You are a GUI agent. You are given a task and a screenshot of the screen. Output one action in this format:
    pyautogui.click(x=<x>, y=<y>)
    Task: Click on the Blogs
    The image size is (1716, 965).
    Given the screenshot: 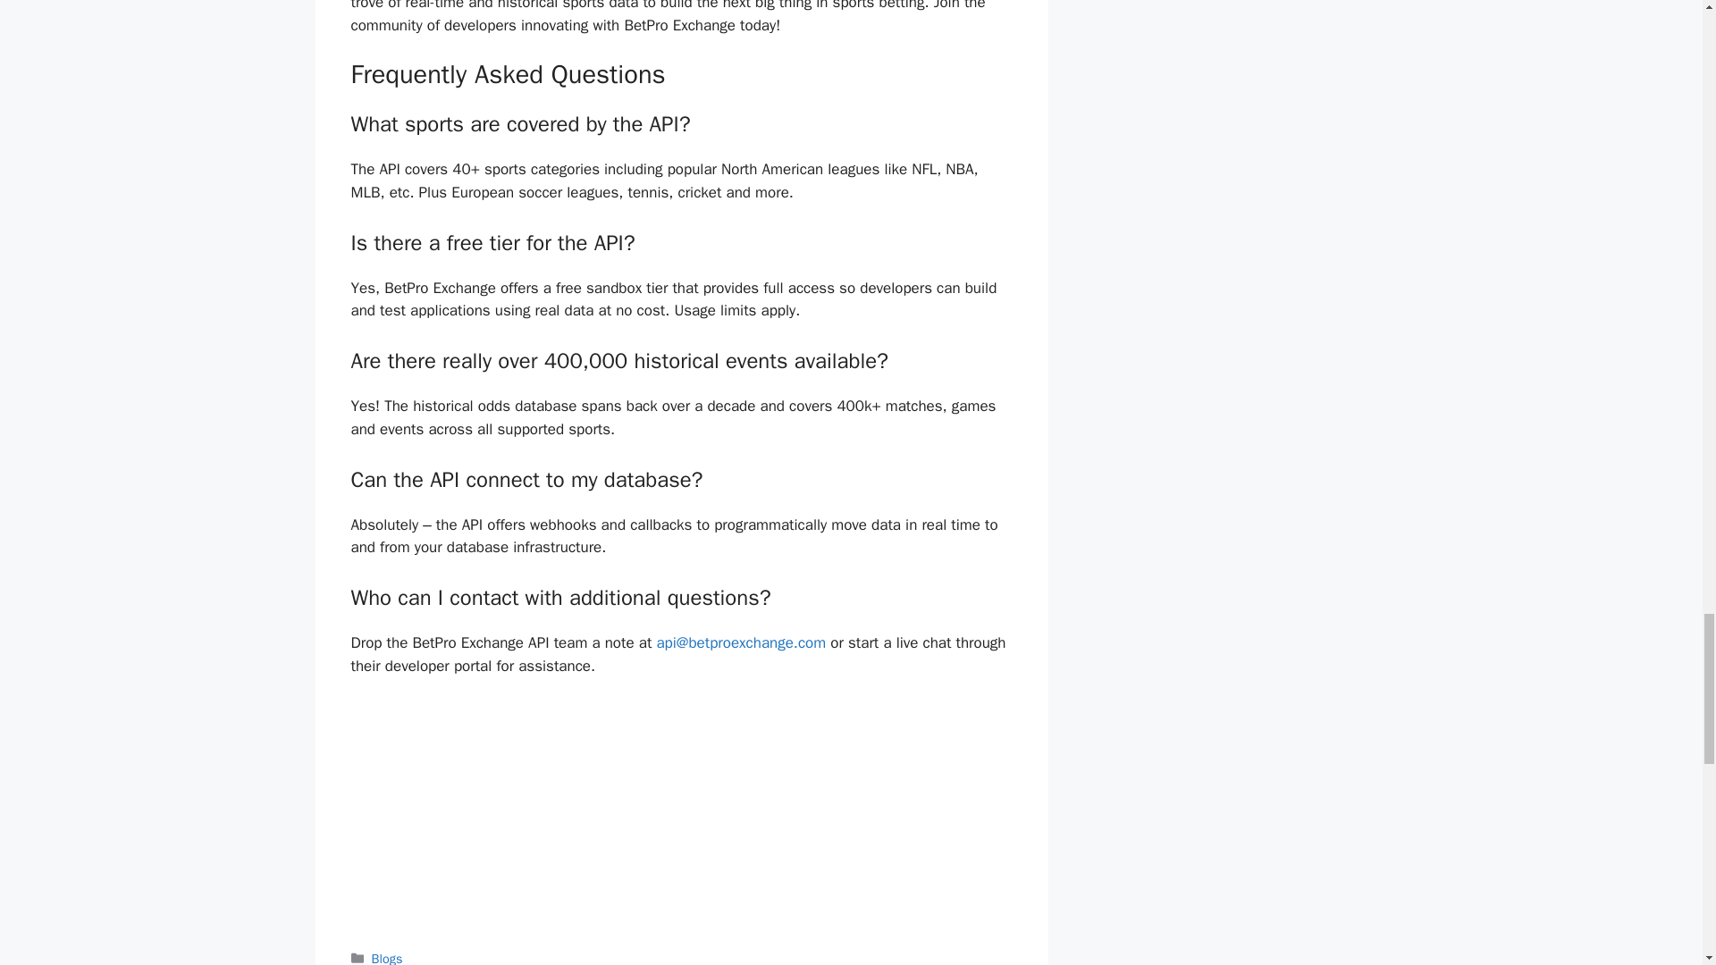 What is the action you would take?
    pyautogui.click(x=388, y=958)
    